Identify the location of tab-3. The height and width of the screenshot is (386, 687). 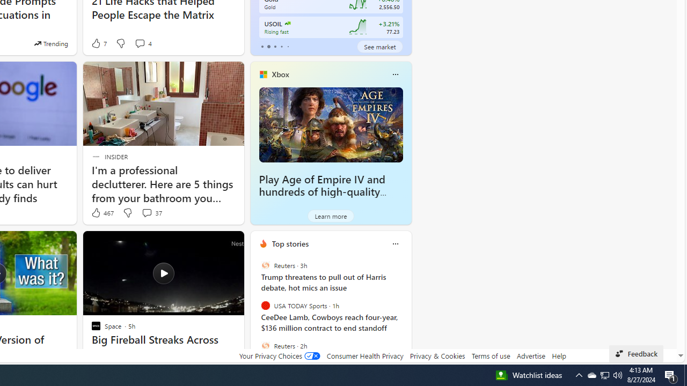
(281, 46).